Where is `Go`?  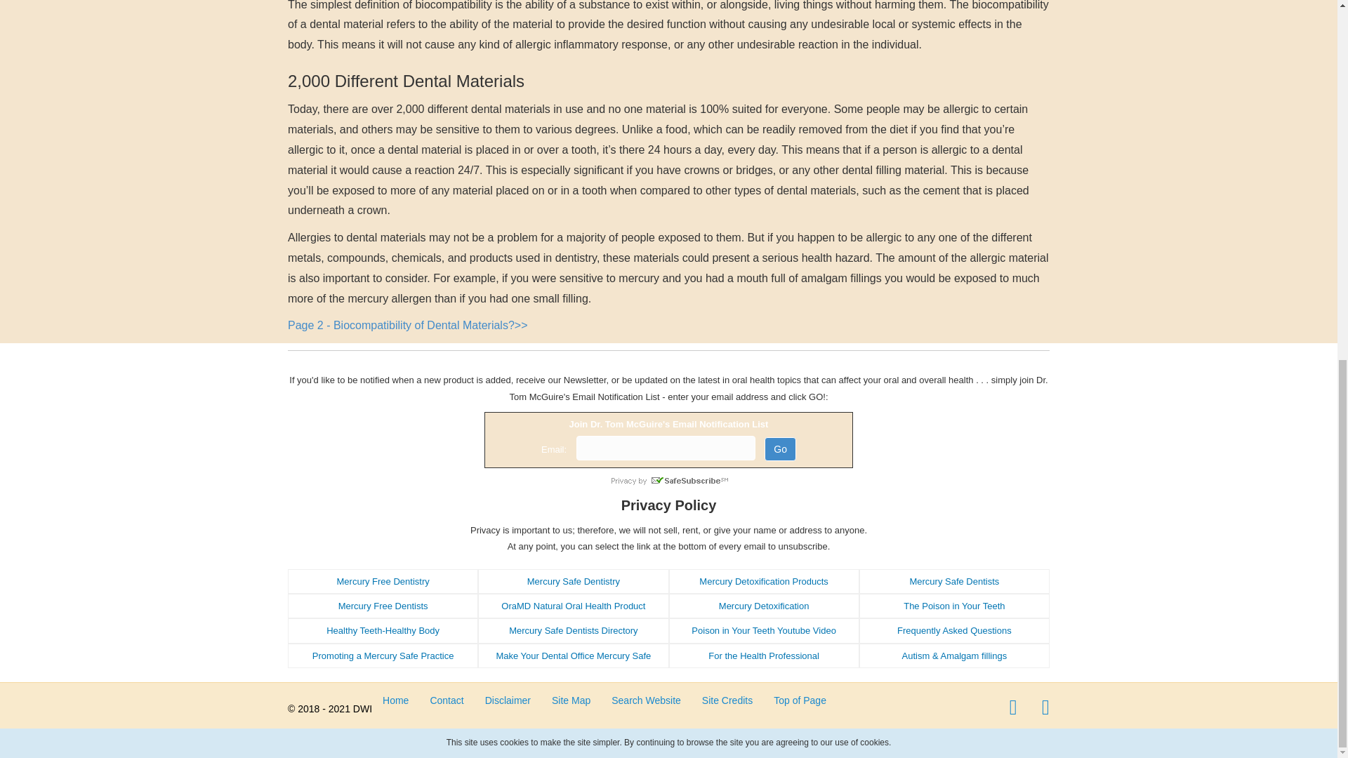
Go is located at coordinates (780, 449).